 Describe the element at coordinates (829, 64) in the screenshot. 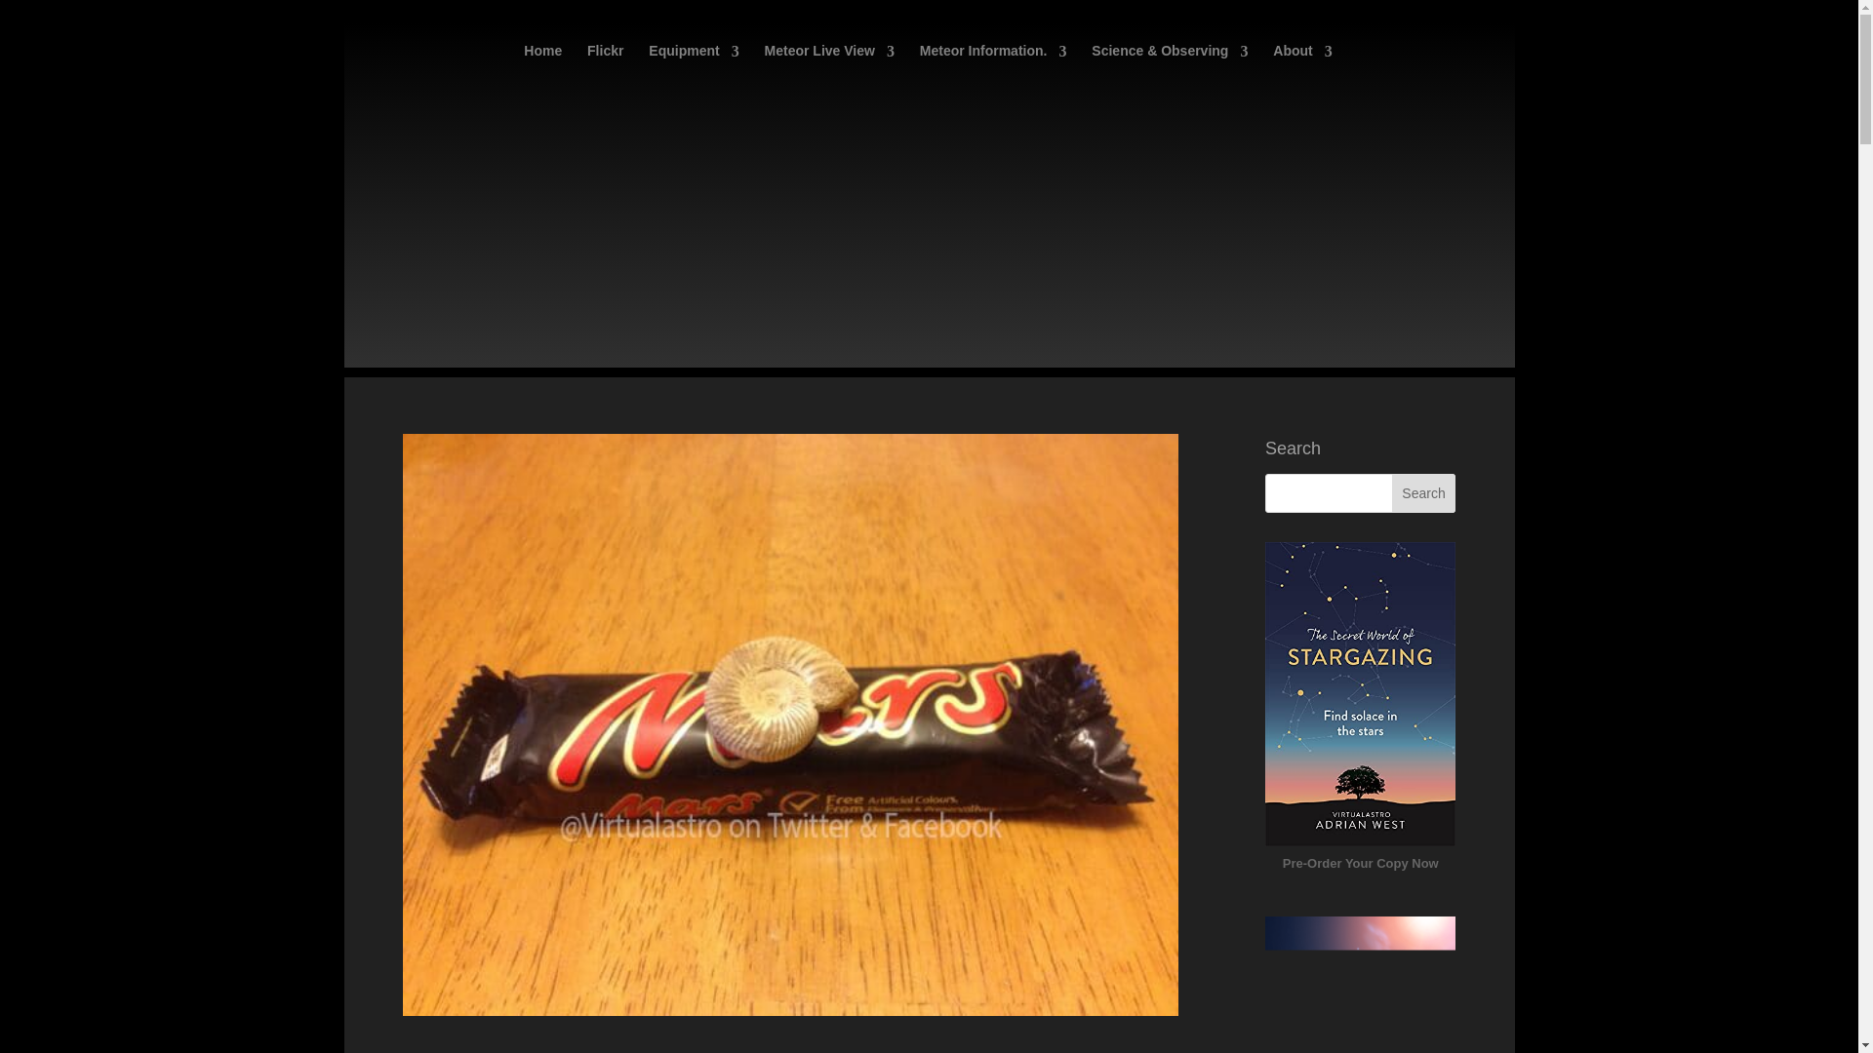

I see `Meteor Live View` at that location.